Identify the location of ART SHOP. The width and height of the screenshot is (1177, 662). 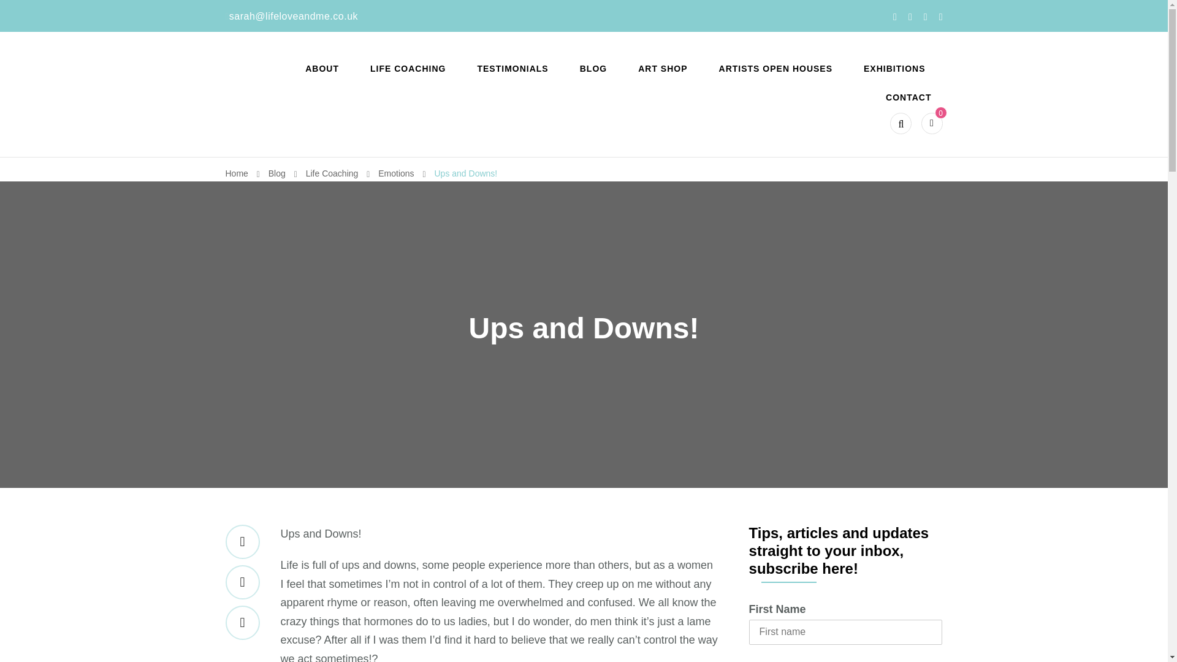
(662, 69).